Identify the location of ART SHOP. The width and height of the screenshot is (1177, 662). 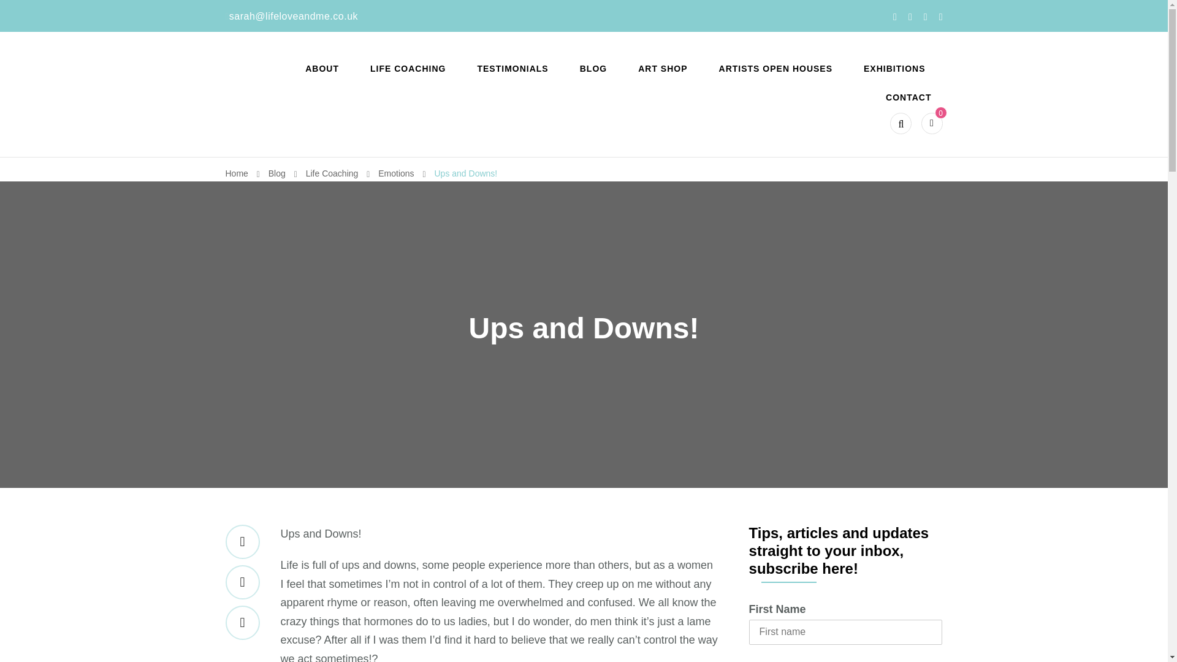
(662, 69).